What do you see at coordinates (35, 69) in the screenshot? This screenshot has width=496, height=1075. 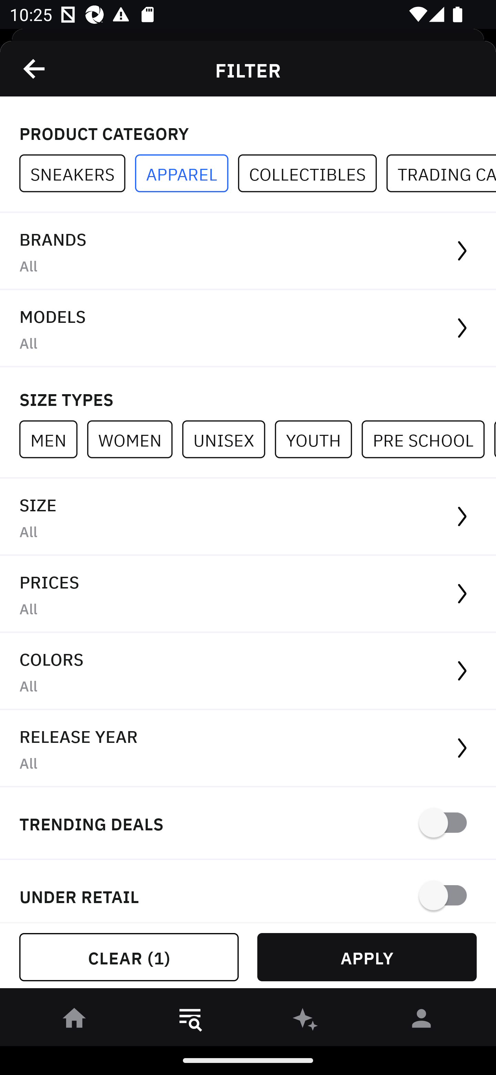 I see `` at bounding box center [35, 69].